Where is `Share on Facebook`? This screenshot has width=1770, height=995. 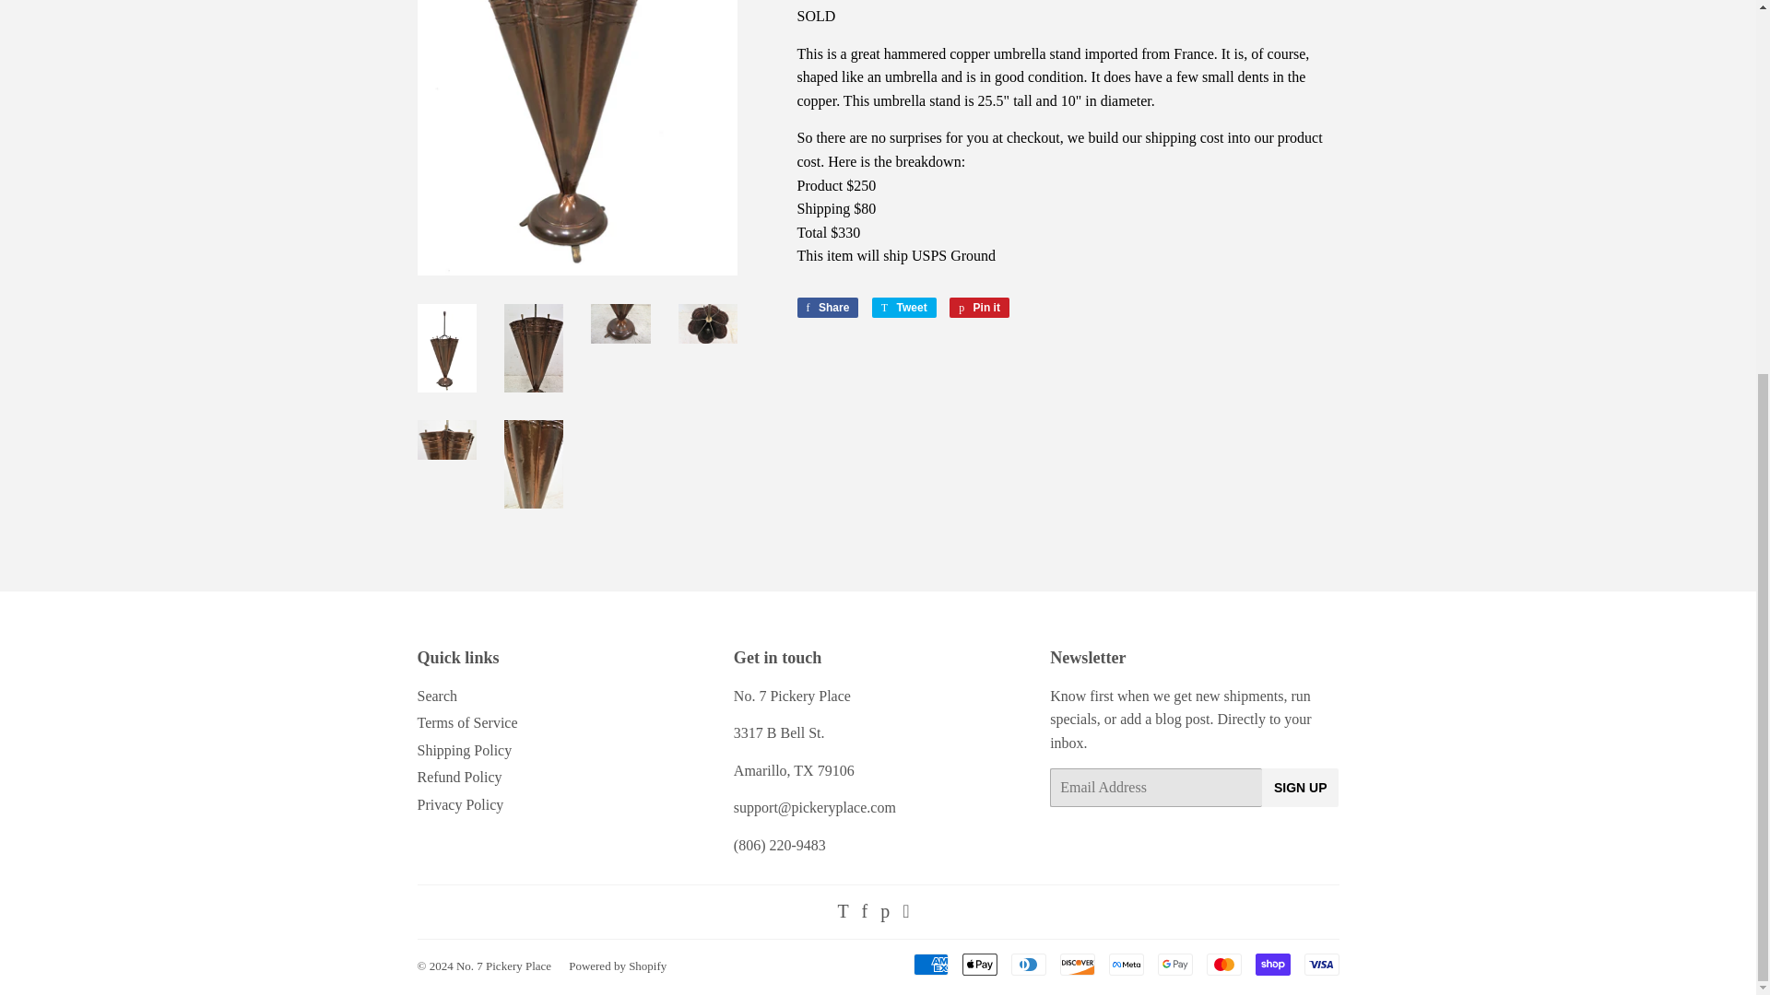
Share on Facebook is located at coordinates (828, 307).